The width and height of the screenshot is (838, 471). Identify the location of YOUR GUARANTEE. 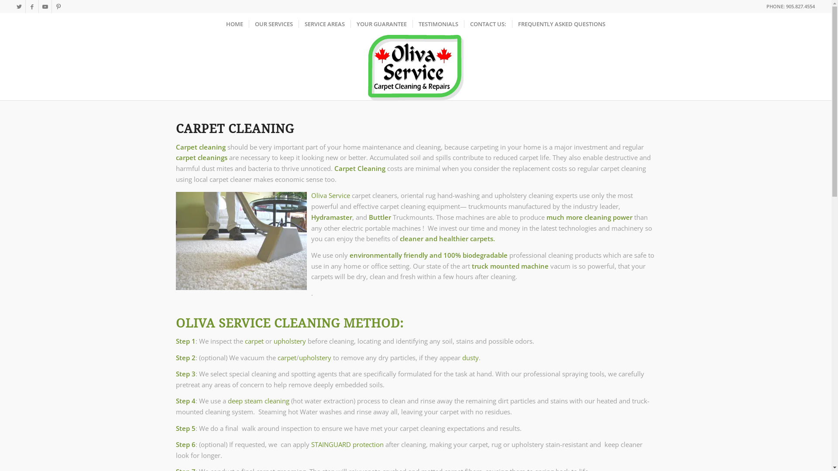
(381, 24).